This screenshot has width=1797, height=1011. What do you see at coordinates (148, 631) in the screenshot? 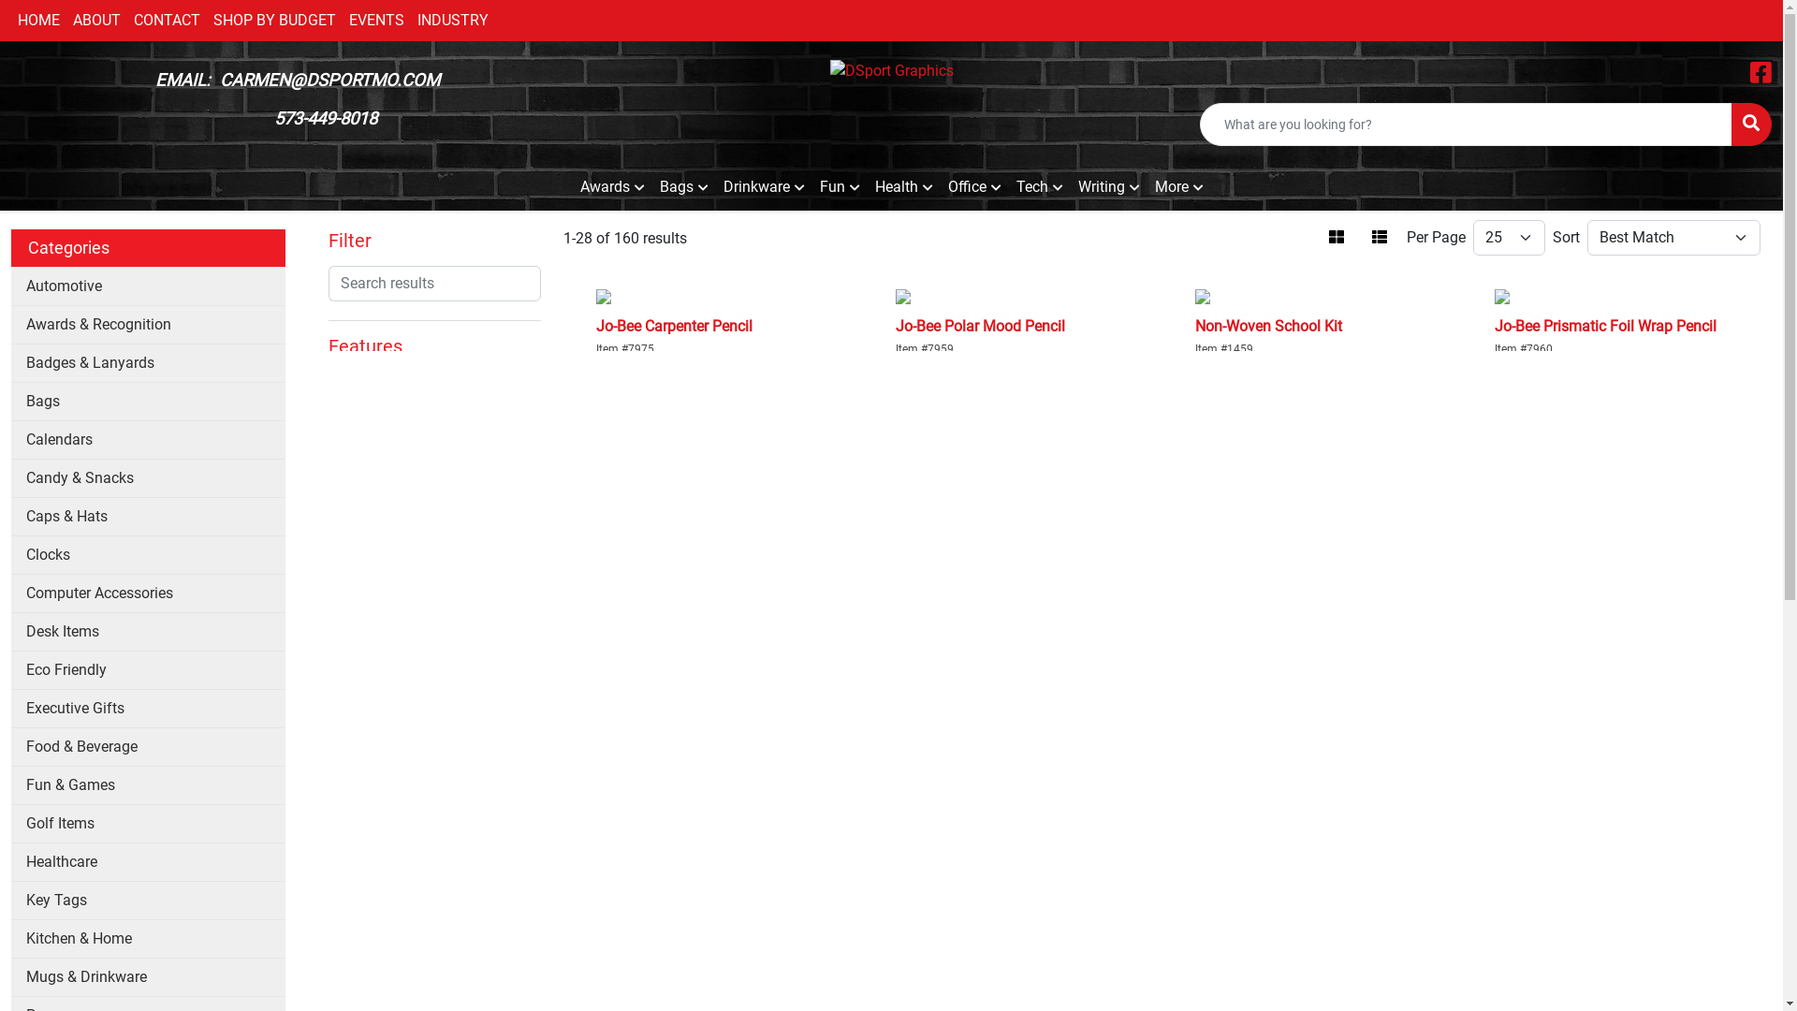
I see `Desk Items` at bounding box center [148, 631].